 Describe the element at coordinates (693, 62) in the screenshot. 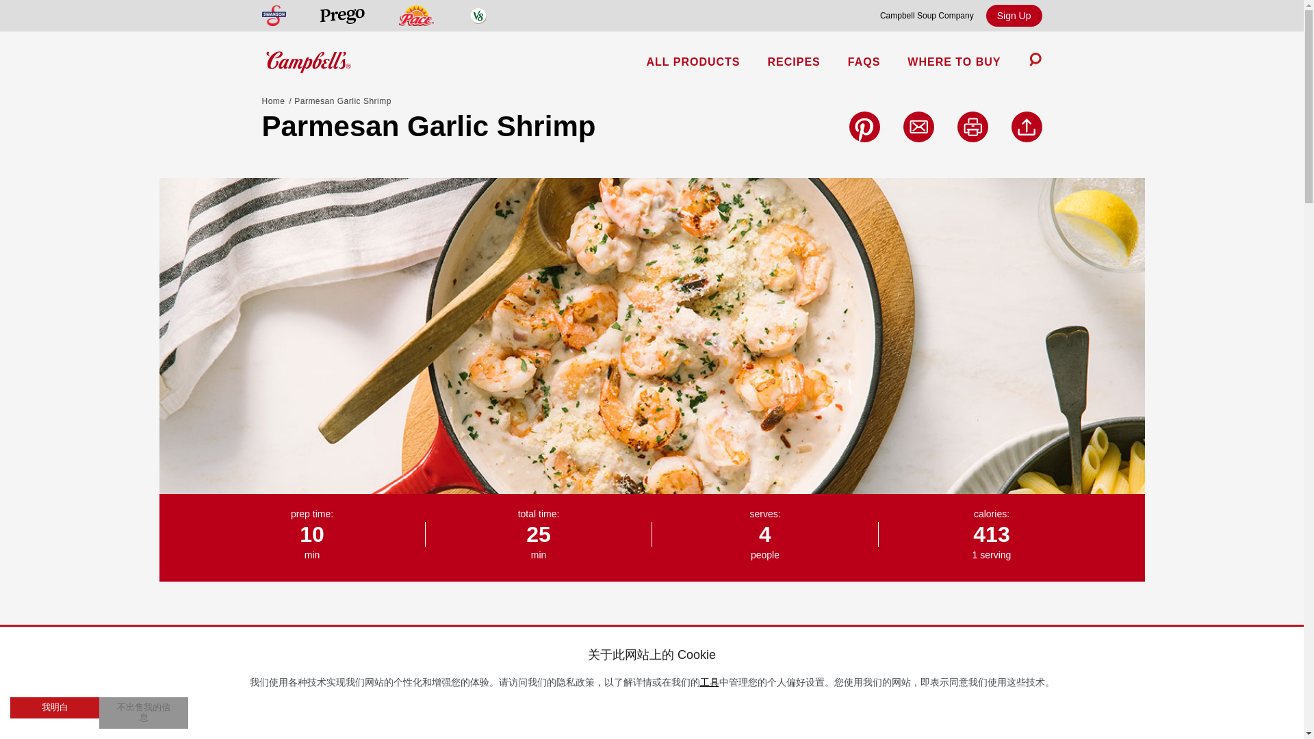

I see `ALL PRODUCTS` at that location.